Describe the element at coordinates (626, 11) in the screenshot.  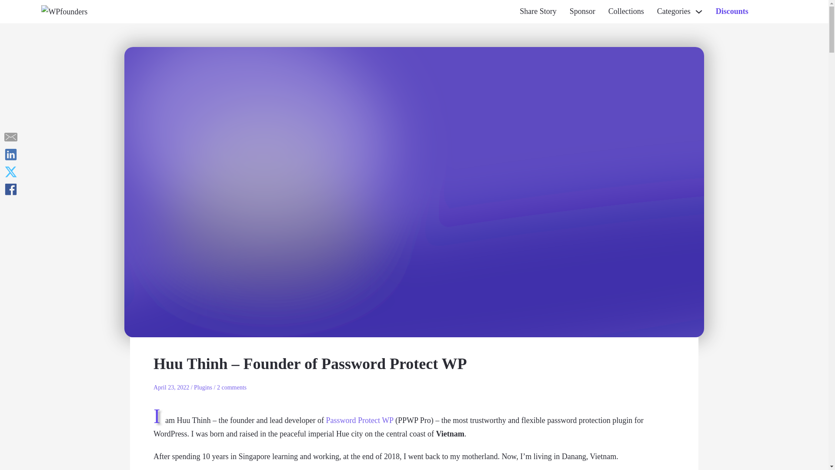
I see `Collections` at that location.